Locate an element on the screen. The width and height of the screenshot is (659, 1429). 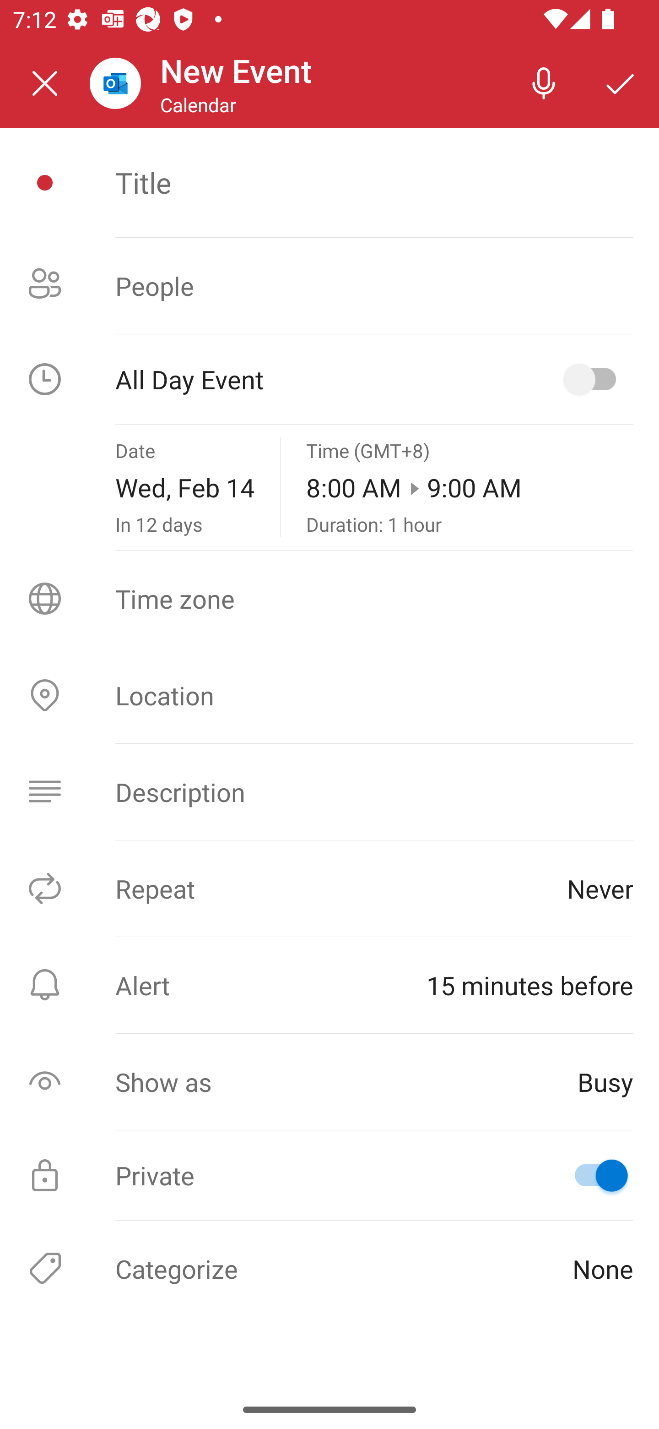
All Day Event is located at coordinates (329, 379).